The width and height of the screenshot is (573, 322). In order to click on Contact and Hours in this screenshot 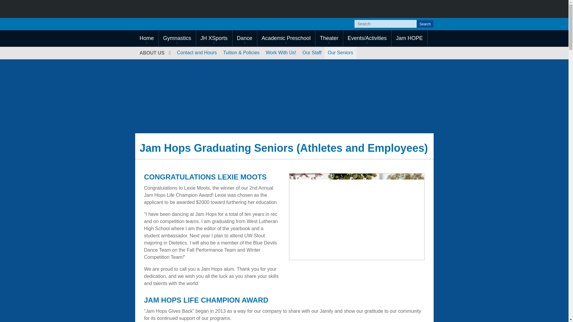, I will do `click(197, 52)`.